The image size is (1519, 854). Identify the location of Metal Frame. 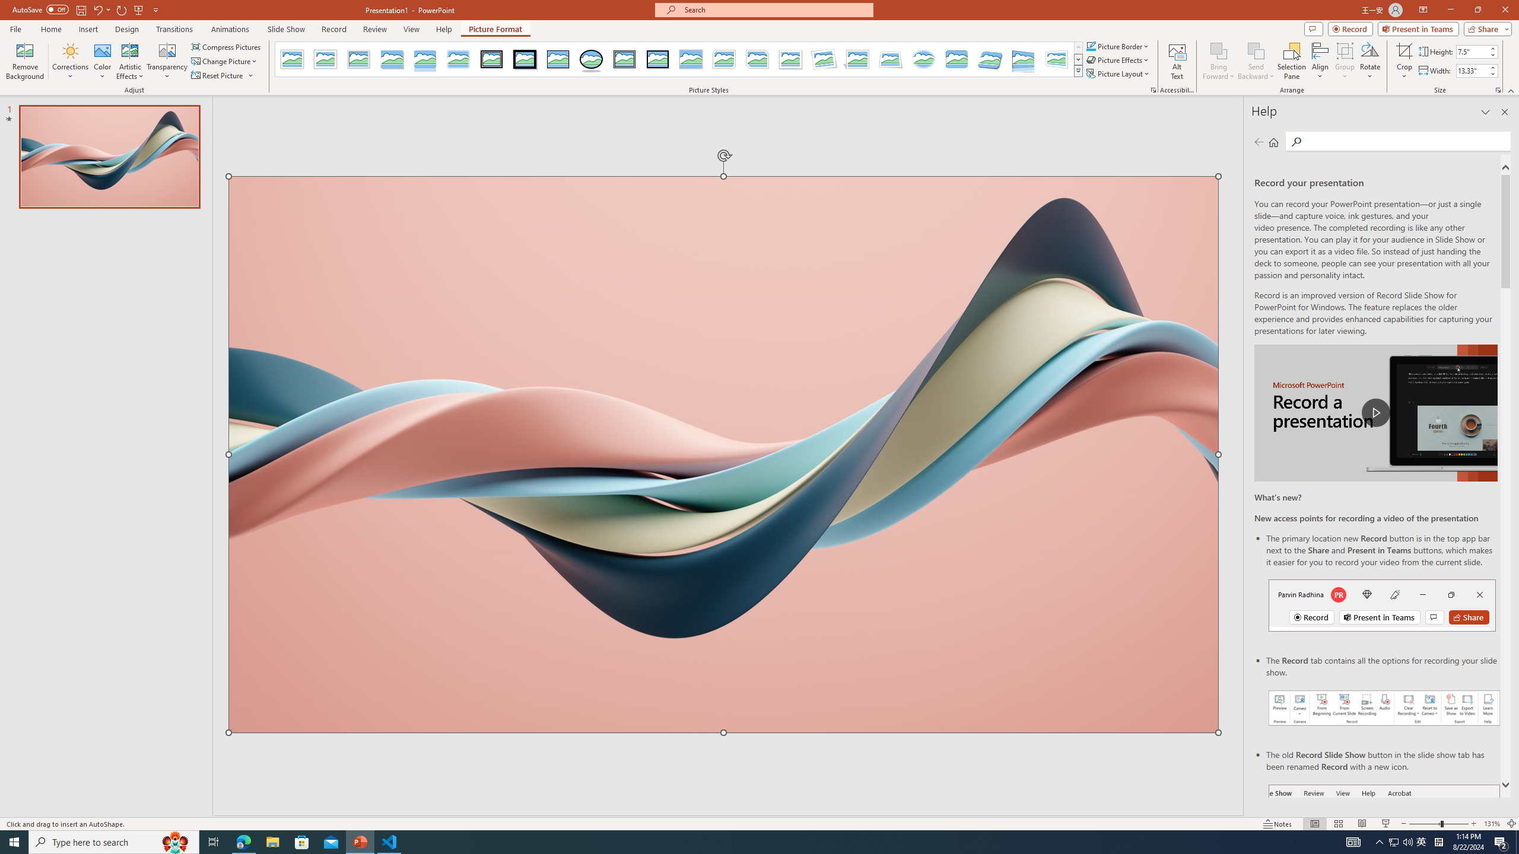
(358, 59).